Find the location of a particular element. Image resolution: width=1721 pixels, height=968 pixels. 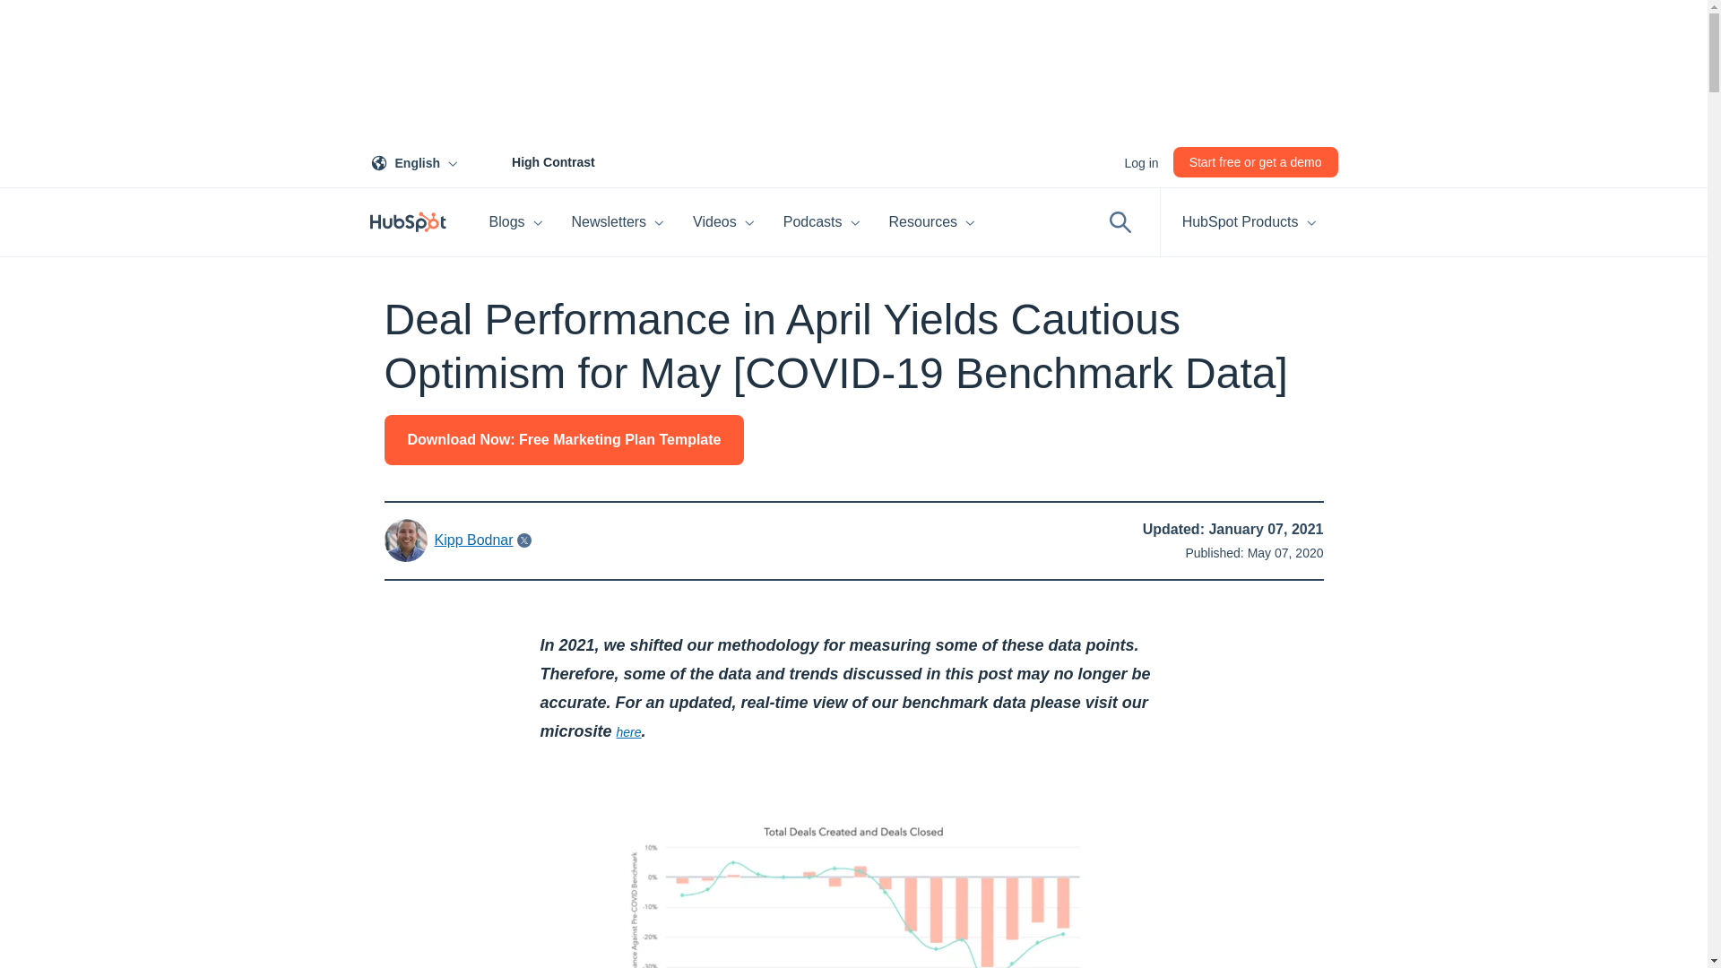

Videos is located at coordinates (723, 222).